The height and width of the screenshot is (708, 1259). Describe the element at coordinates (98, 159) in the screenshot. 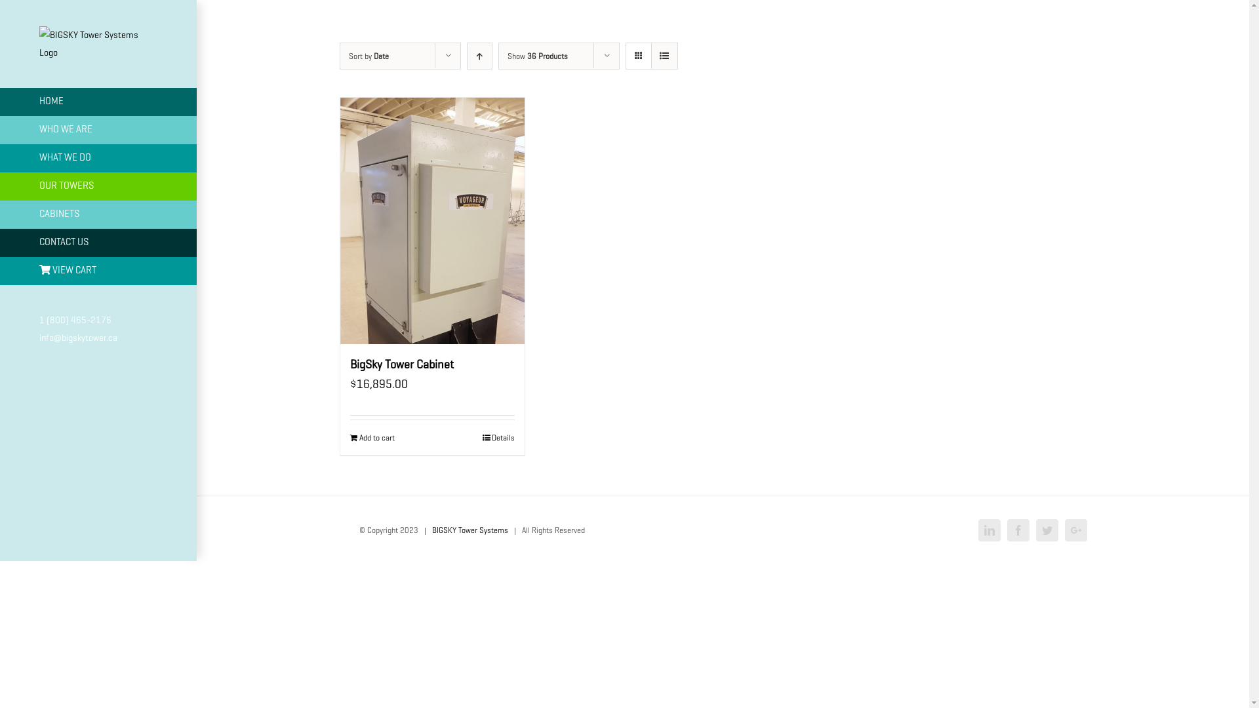

I see `WHAT WE DO` at that location.